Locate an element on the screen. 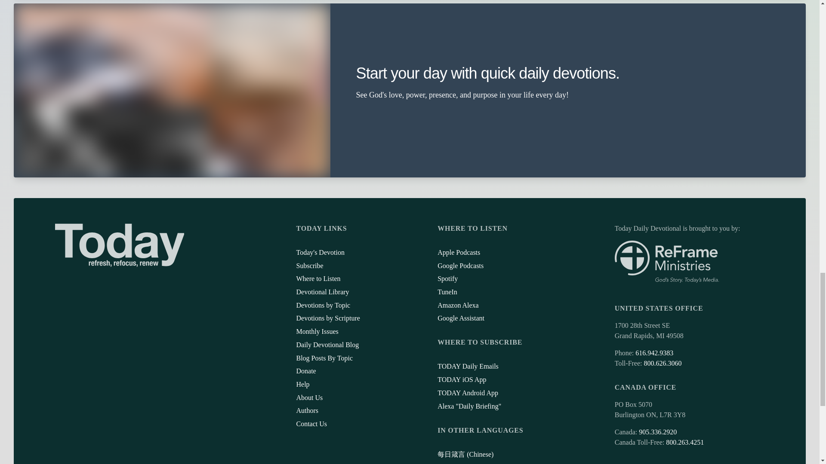 The image size is (826, 464). Today's Devotion is located at coordinates (320, 252).